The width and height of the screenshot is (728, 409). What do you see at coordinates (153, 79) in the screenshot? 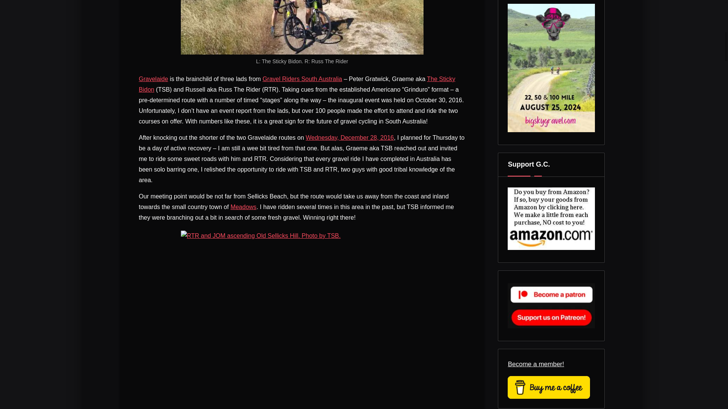
I see `Gravelaide` at bounding box center [153, 79].